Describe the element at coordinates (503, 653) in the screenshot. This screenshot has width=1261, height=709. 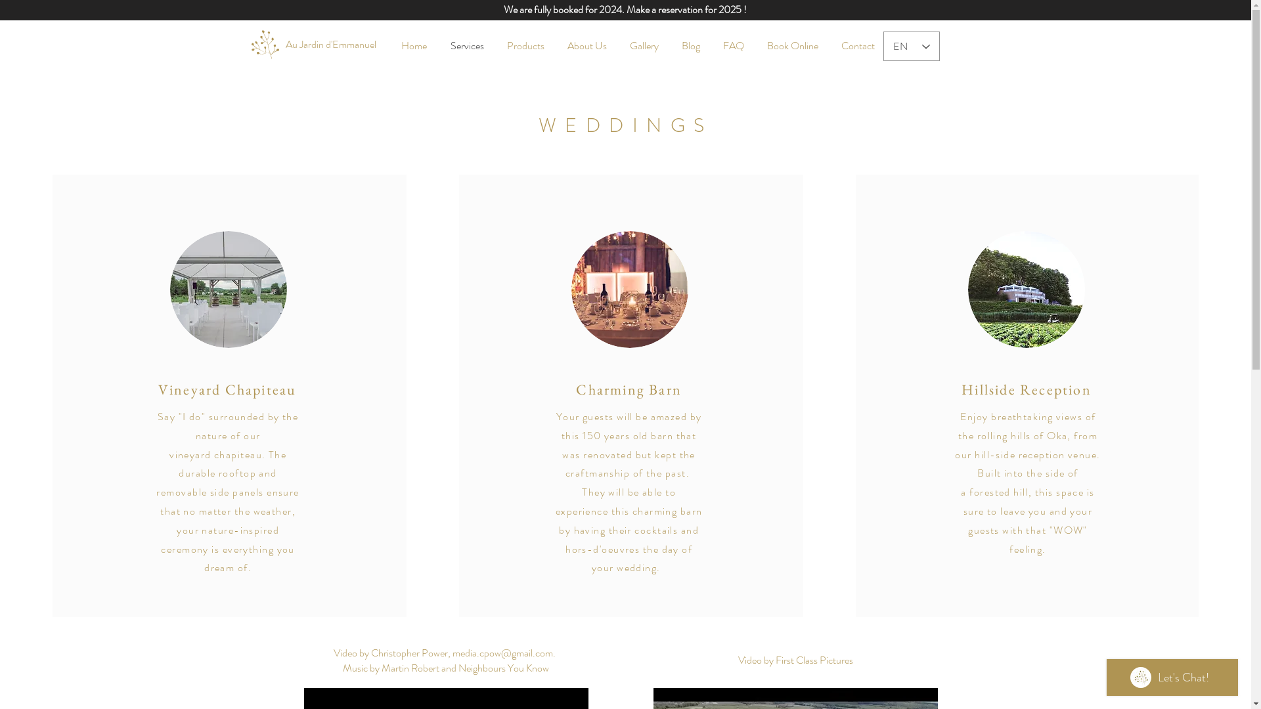
I see `media.cpow@gmail.com` at that location.